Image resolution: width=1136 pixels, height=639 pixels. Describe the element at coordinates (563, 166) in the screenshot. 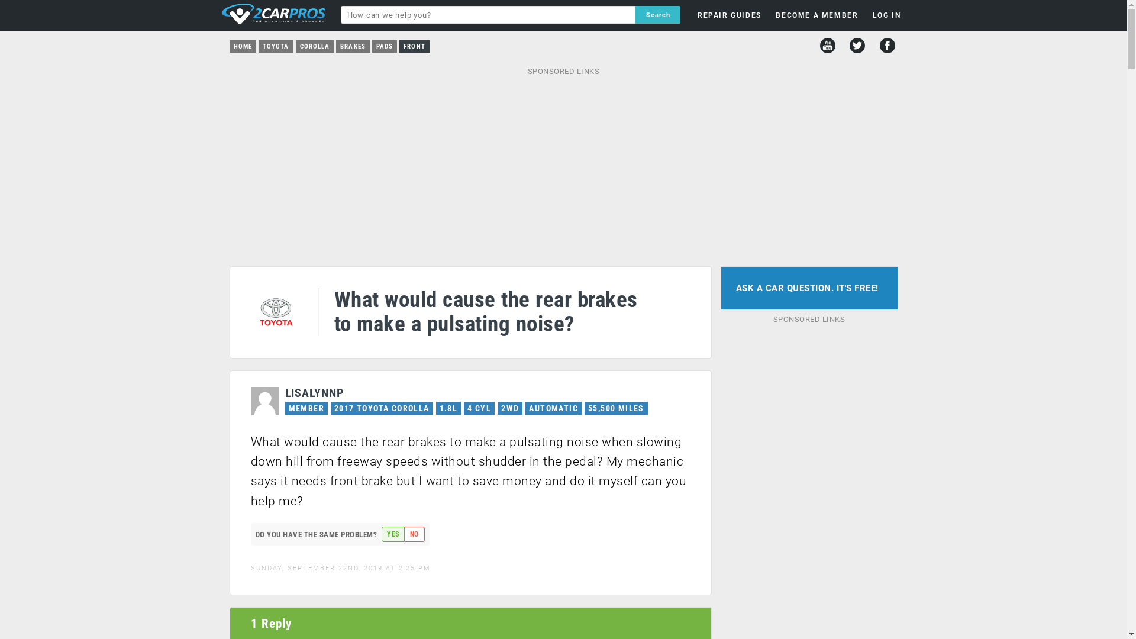

I see `Advertisement` at that location.